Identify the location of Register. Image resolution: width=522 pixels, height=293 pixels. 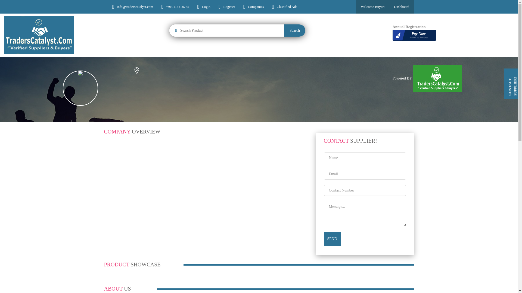
(229, 7).